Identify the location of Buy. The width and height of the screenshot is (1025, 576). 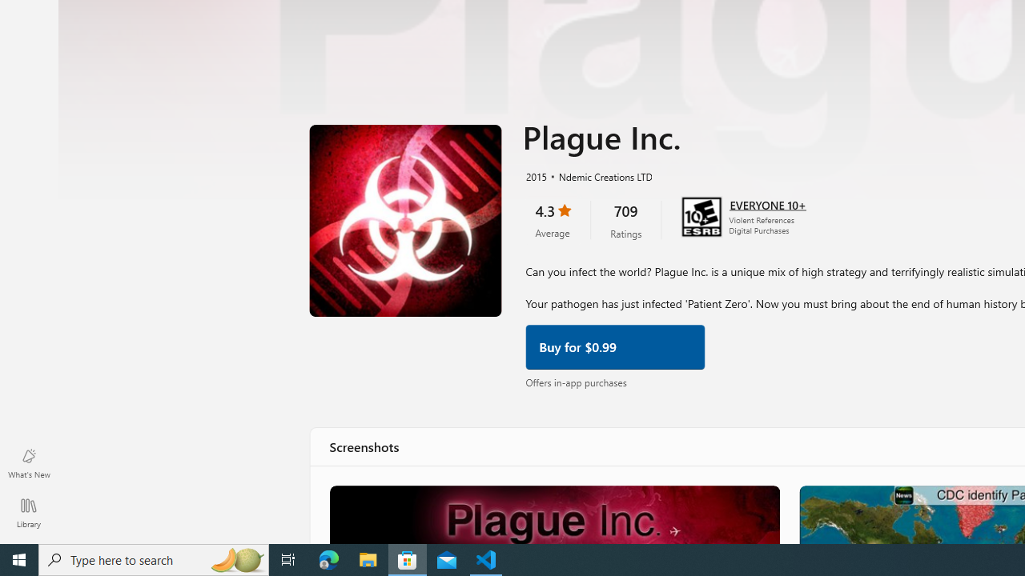
(615, 346).